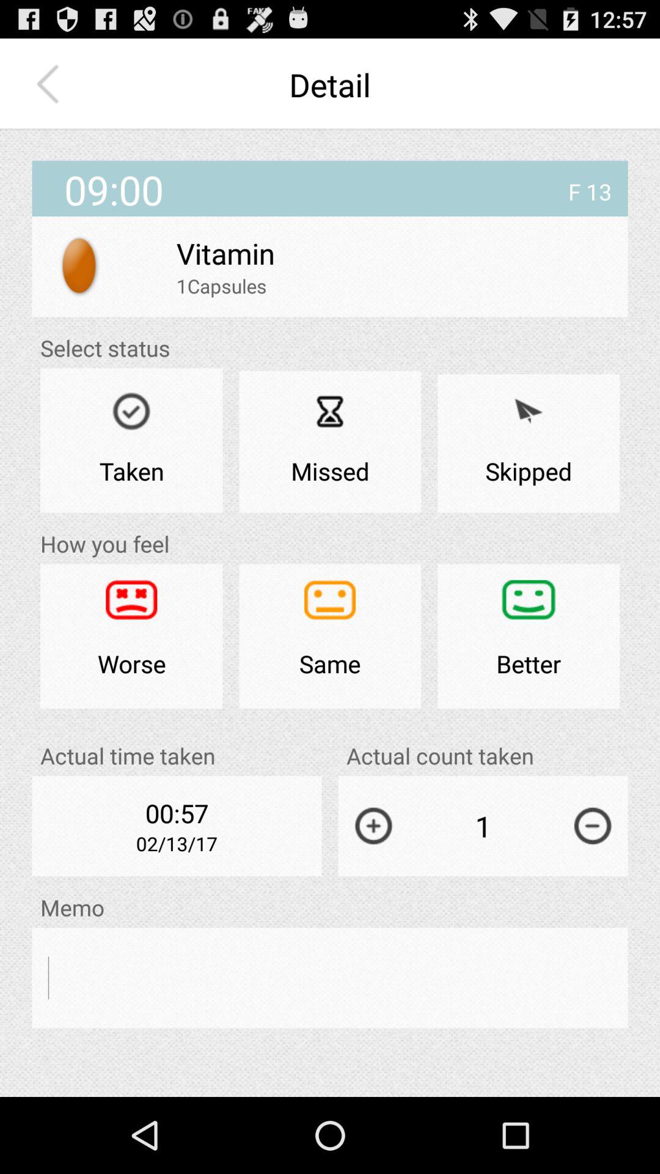  Describe the element at coordinates (131, 636) in the screenshot. I see `tap worse` at that location.